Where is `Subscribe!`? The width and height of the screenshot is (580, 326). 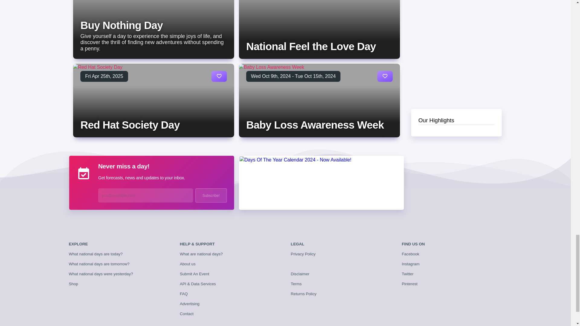
Subscribe! is located at coordinates (211, 195).